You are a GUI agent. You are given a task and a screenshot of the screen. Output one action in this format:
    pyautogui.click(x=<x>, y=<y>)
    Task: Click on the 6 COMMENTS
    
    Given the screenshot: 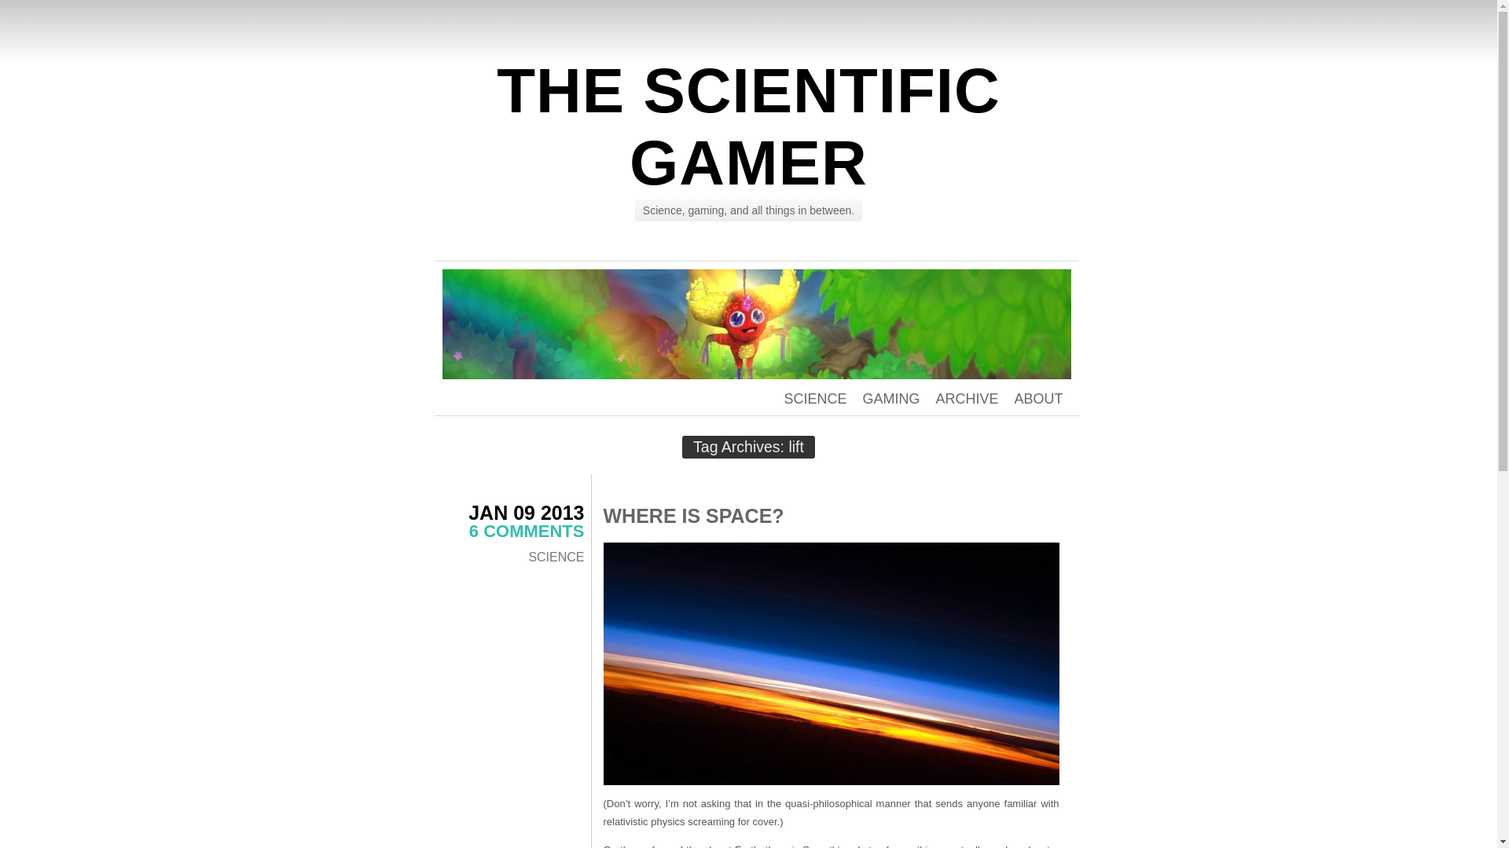 What is the action you would take?
    pyautogui.click(x=527, y=531)
    